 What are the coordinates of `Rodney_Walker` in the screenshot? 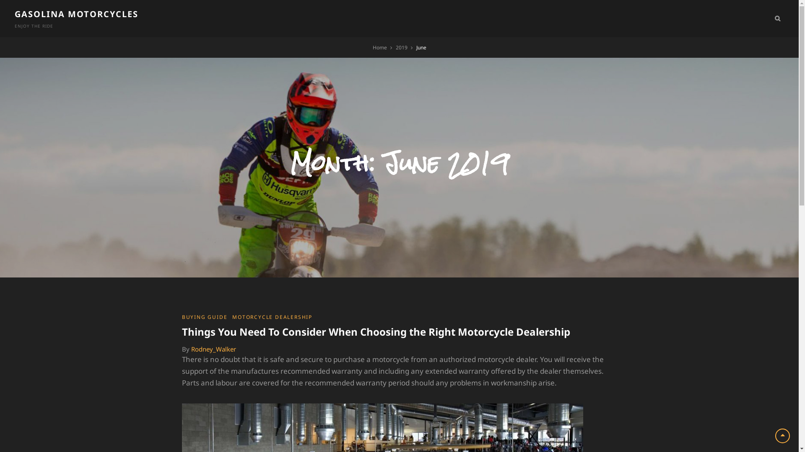 It's located at (214, 349).